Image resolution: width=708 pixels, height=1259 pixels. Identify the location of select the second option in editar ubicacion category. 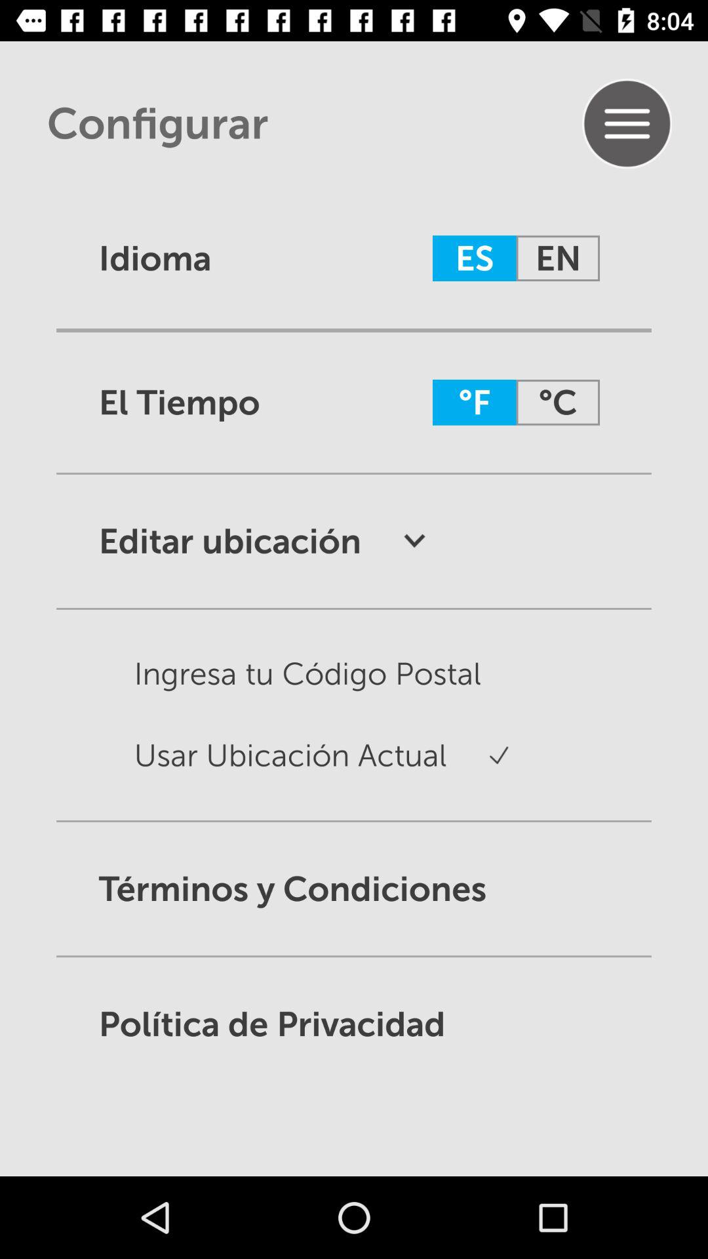
(252, 767).